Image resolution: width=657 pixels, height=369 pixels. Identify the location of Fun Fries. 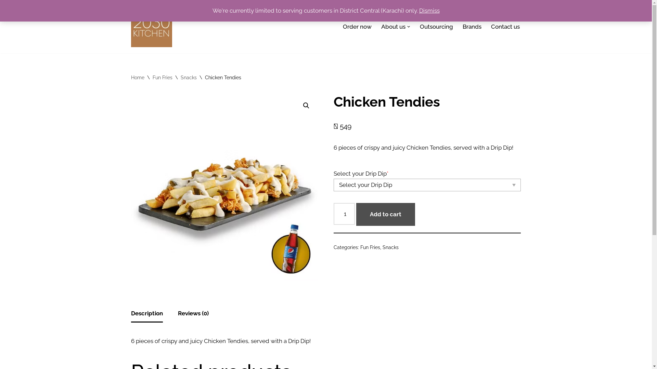
(370, 247).